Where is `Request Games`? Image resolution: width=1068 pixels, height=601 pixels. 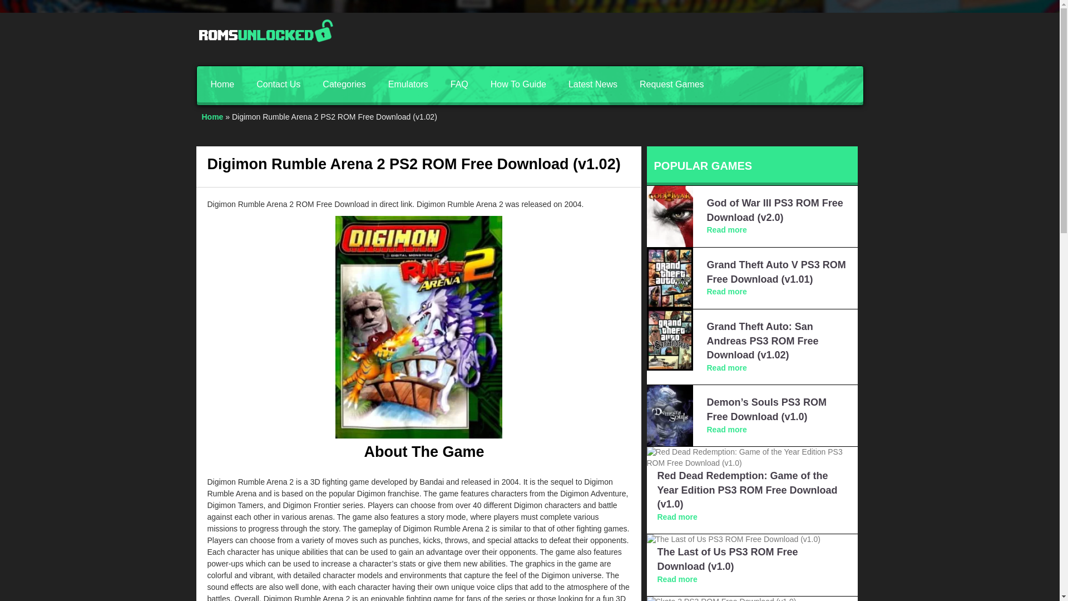
Request Games is located at coordinates (672, 83).